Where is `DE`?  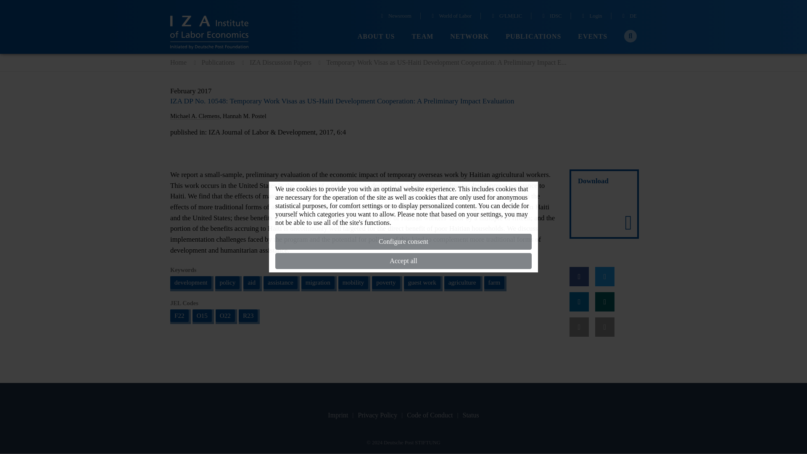 DE is located at coordinates (628, 17).